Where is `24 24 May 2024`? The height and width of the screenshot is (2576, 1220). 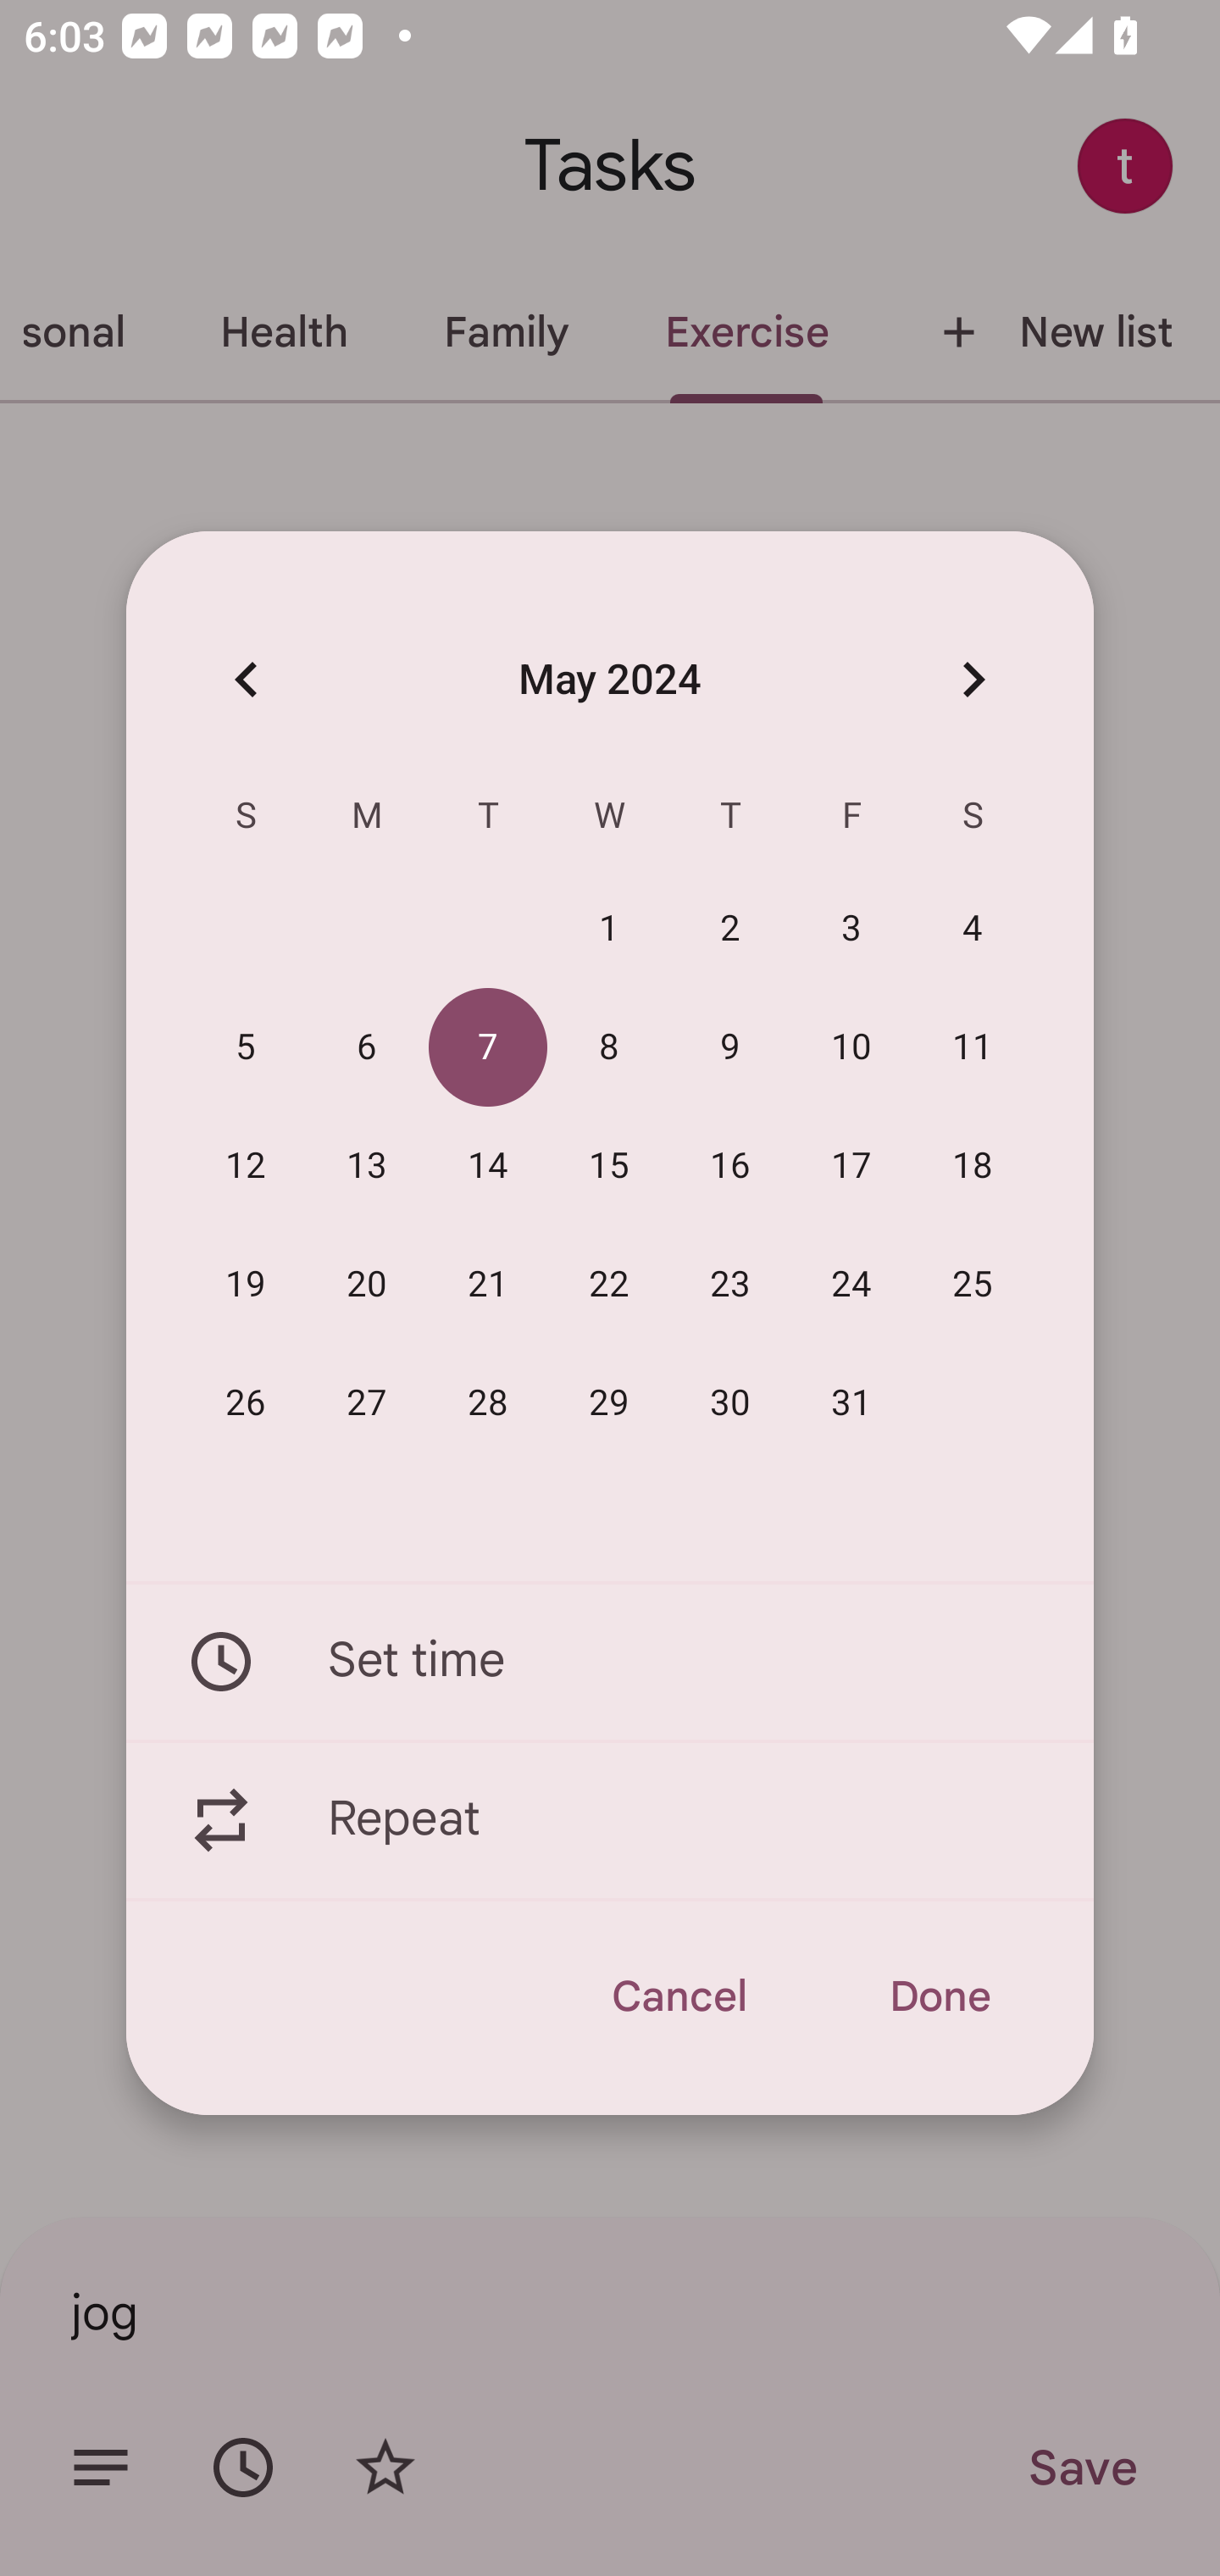
24 24 May 2024 is located at coordinates (852, 1285).